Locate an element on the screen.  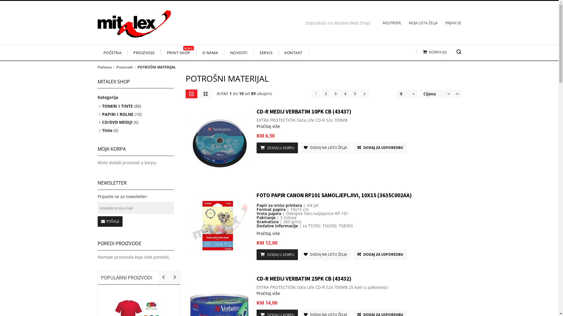
CD/DVD MEDIJI is located at coordinates (117, 122).